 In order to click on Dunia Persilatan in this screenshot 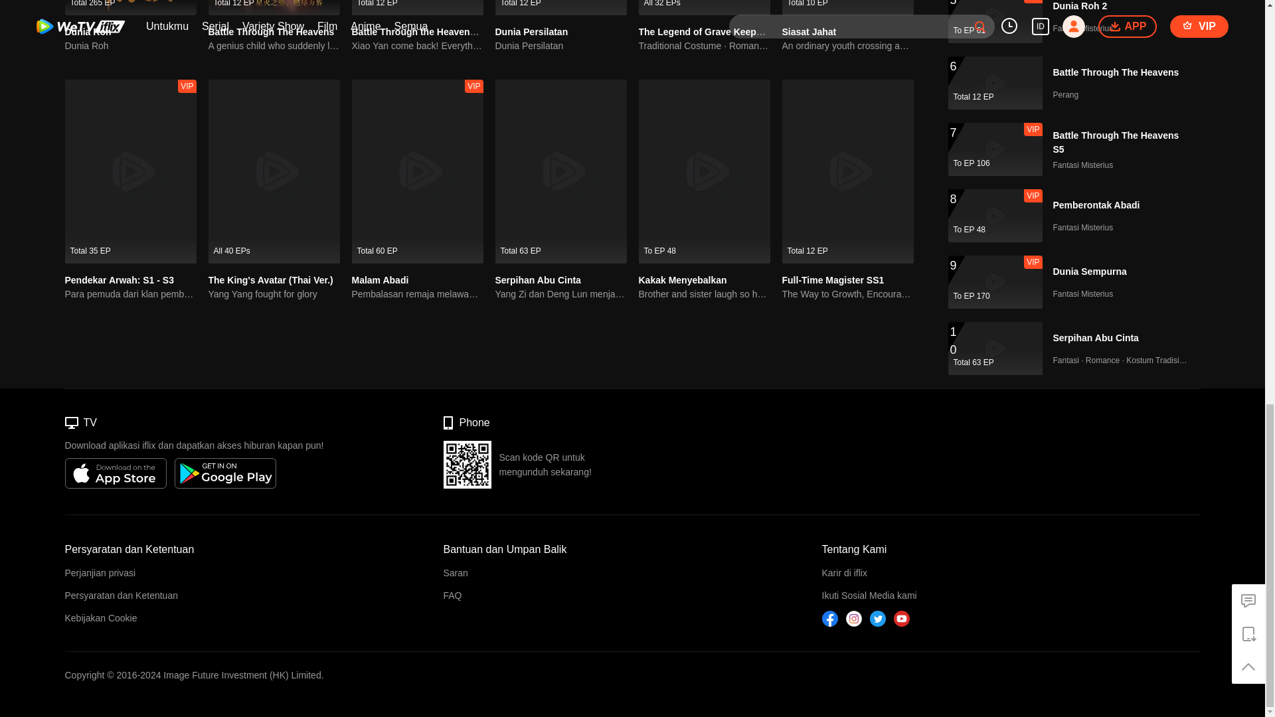, I will do `click(561, 46)`.